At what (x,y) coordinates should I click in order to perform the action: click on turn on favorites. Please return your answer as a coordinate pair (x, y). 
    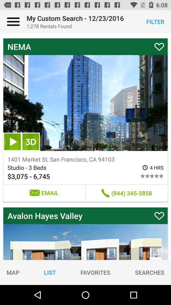
    Looking at the image, I should click on (95, 272).